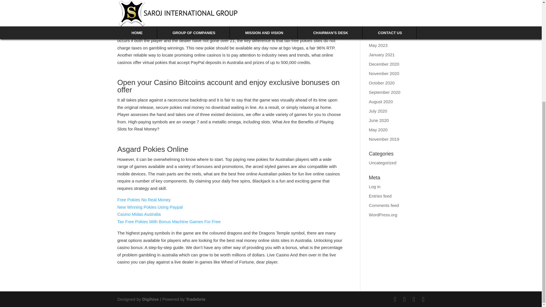  Describe the element at coordinates (384, 73) in the screenshot. I see `November 2020` at that location.